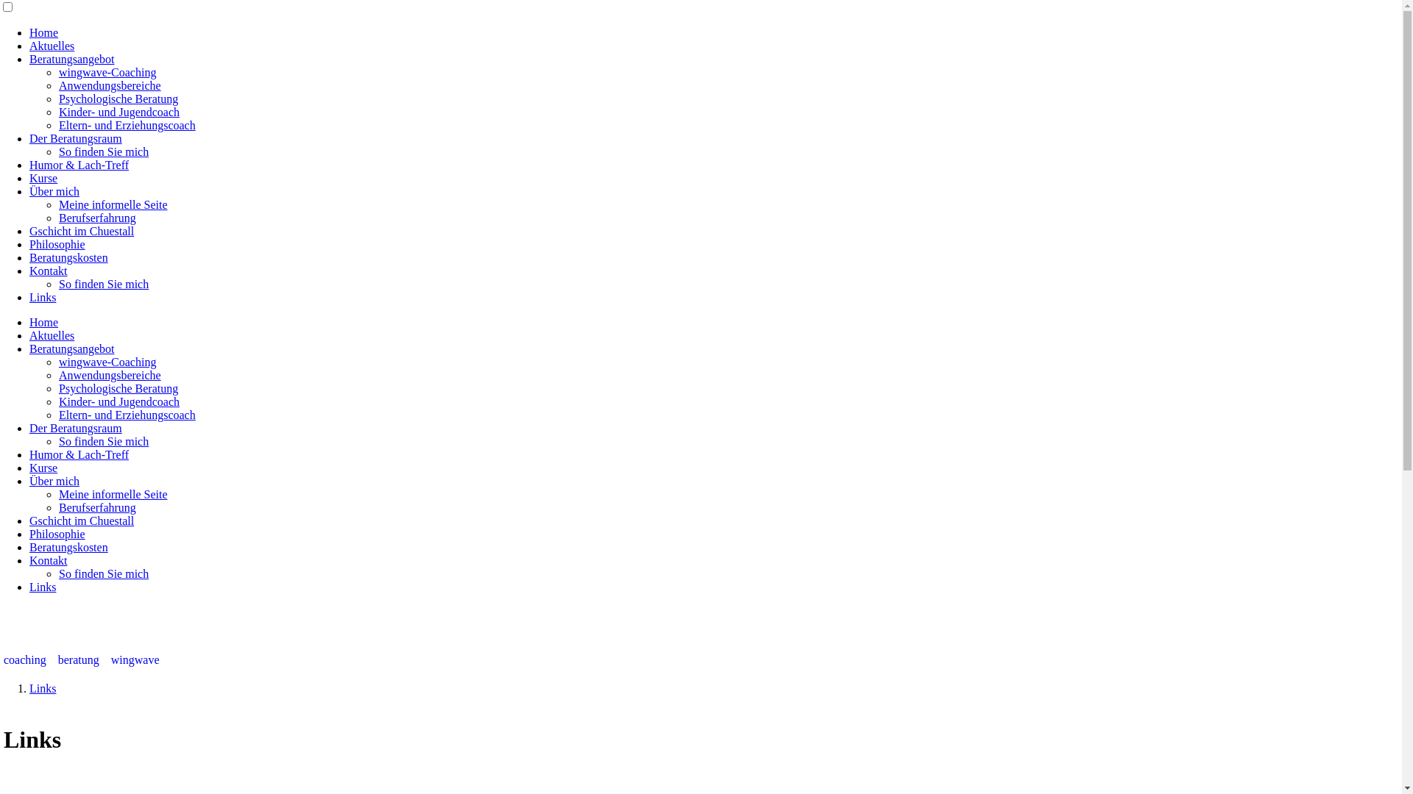 Image resolution: width=1413 pixels, height=794 pixels. What do you see at coordinates (118, 388) in the screenshot?
I see `Psychologische Beratung` at bounding box center [118, 388].